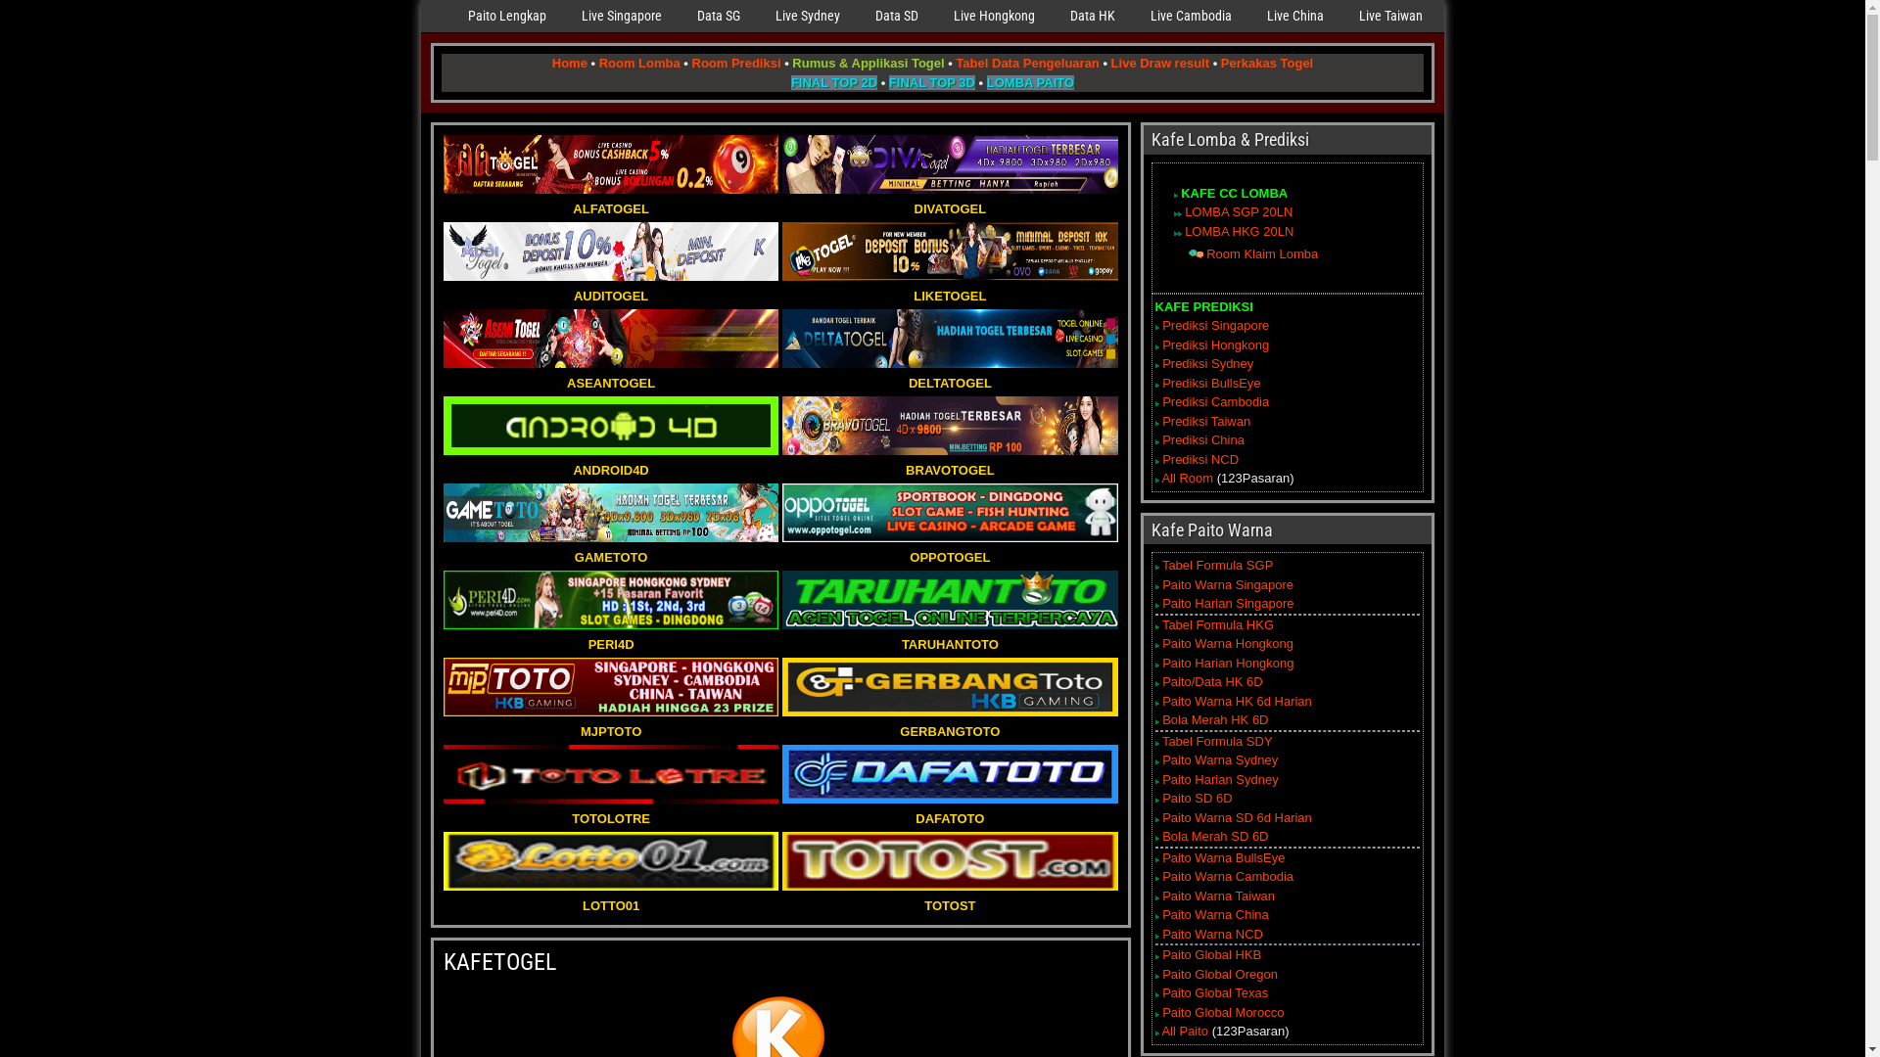  Describe the element at coordinates (1197, 254) in the screenshot. I see `panah` at that location.